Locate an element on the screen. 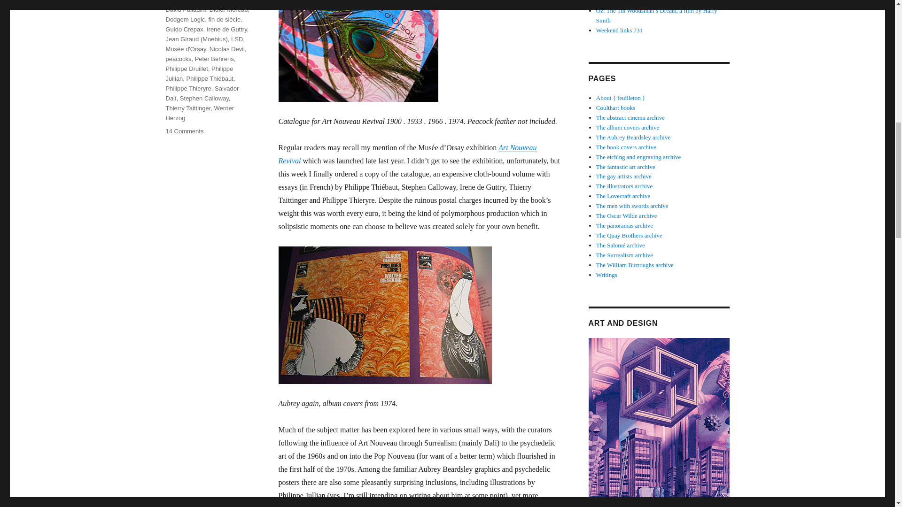  Aubrey Beardsley is located at coordinates (220, 1).